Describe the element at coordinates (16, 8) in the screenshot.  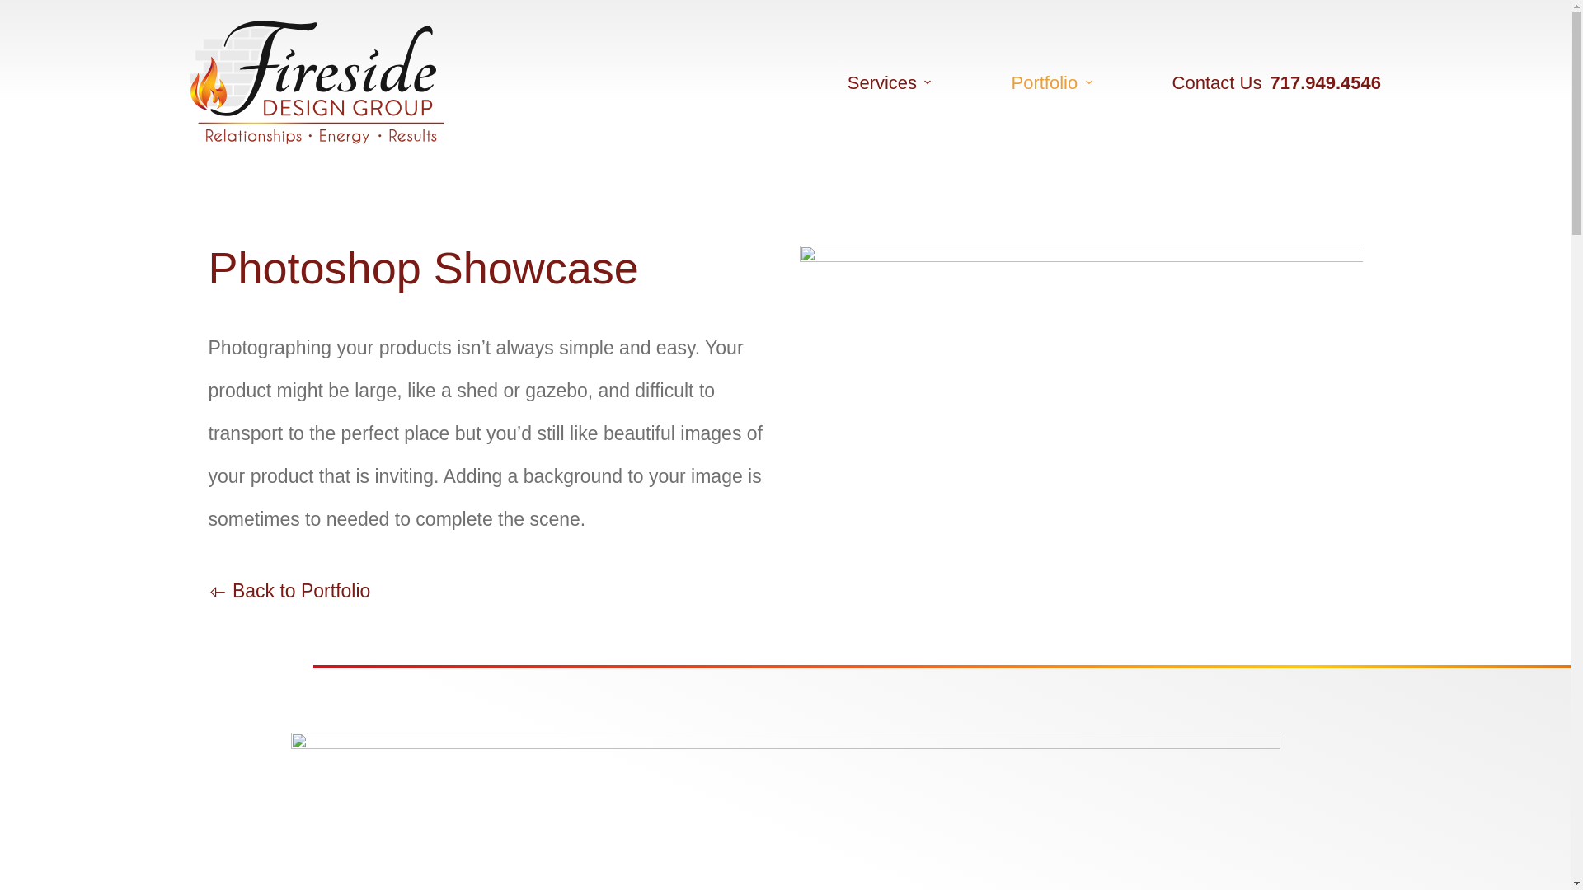
I see `Skip to content` at that location.